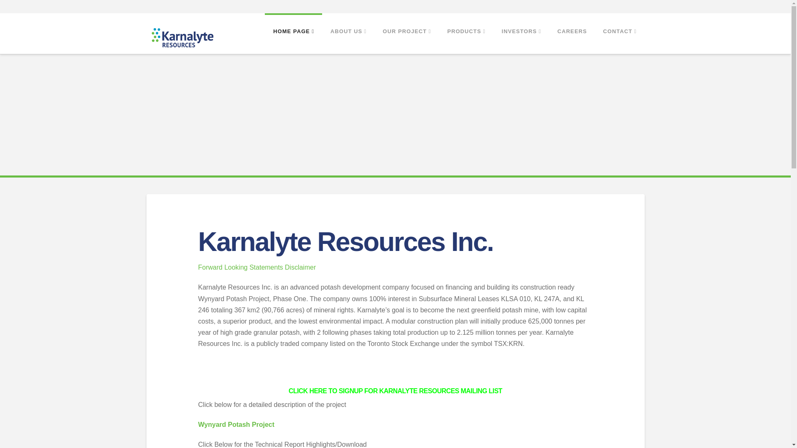  Describe the element at coordinates (619, 32) in the screenshot. I see `CONTACT` at that location.